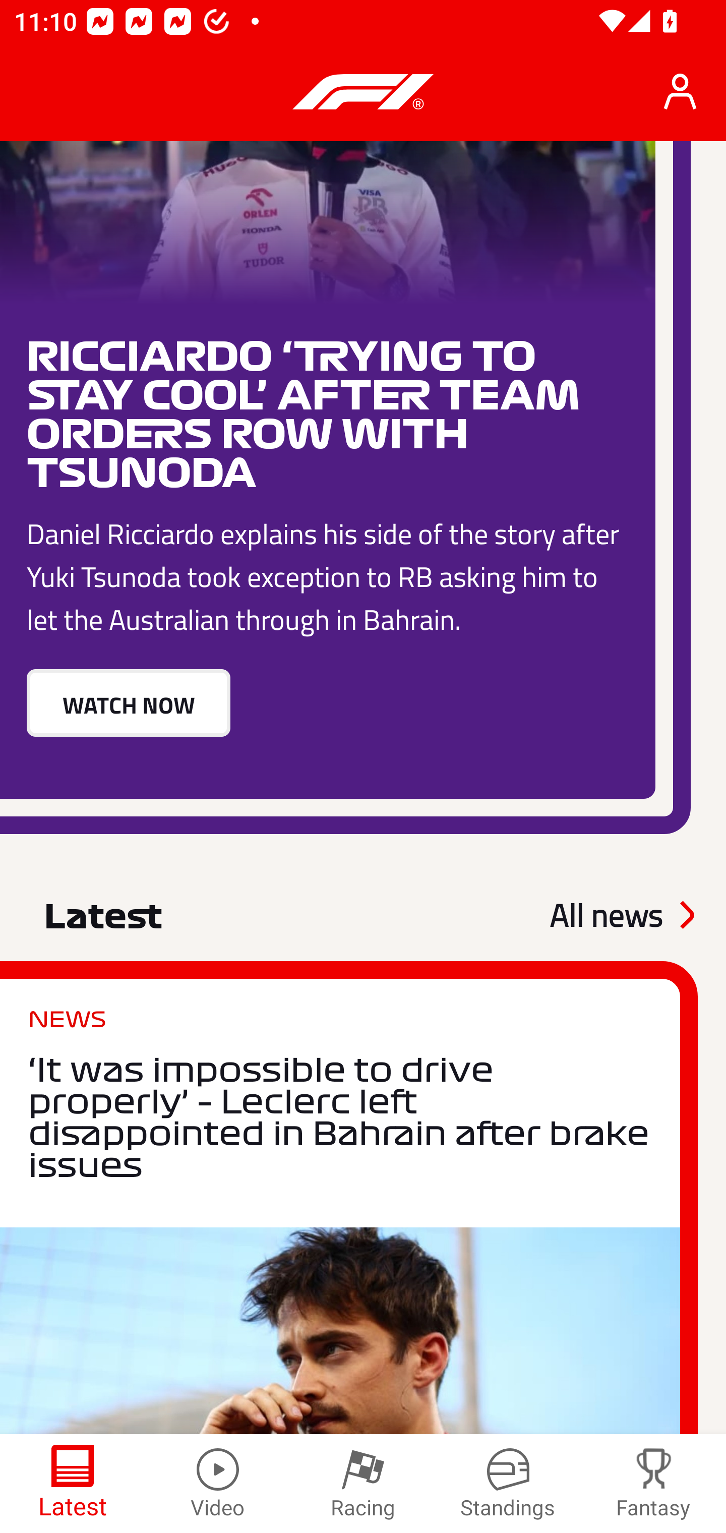 The width and height of the screenshot is (726, 1533). I want to click on Standings, so click(508, 1484).